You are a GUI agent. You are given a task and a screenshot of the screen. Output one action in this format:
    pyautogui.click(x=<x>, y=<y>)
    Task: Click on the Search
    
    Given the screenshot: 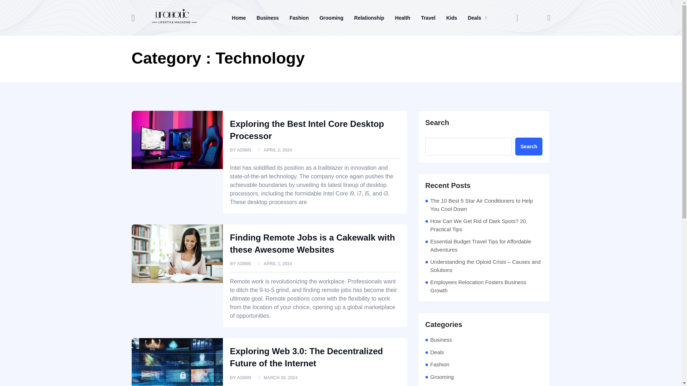 What is the action you would take?
    pyautogui.click(x=529, y=147)
    